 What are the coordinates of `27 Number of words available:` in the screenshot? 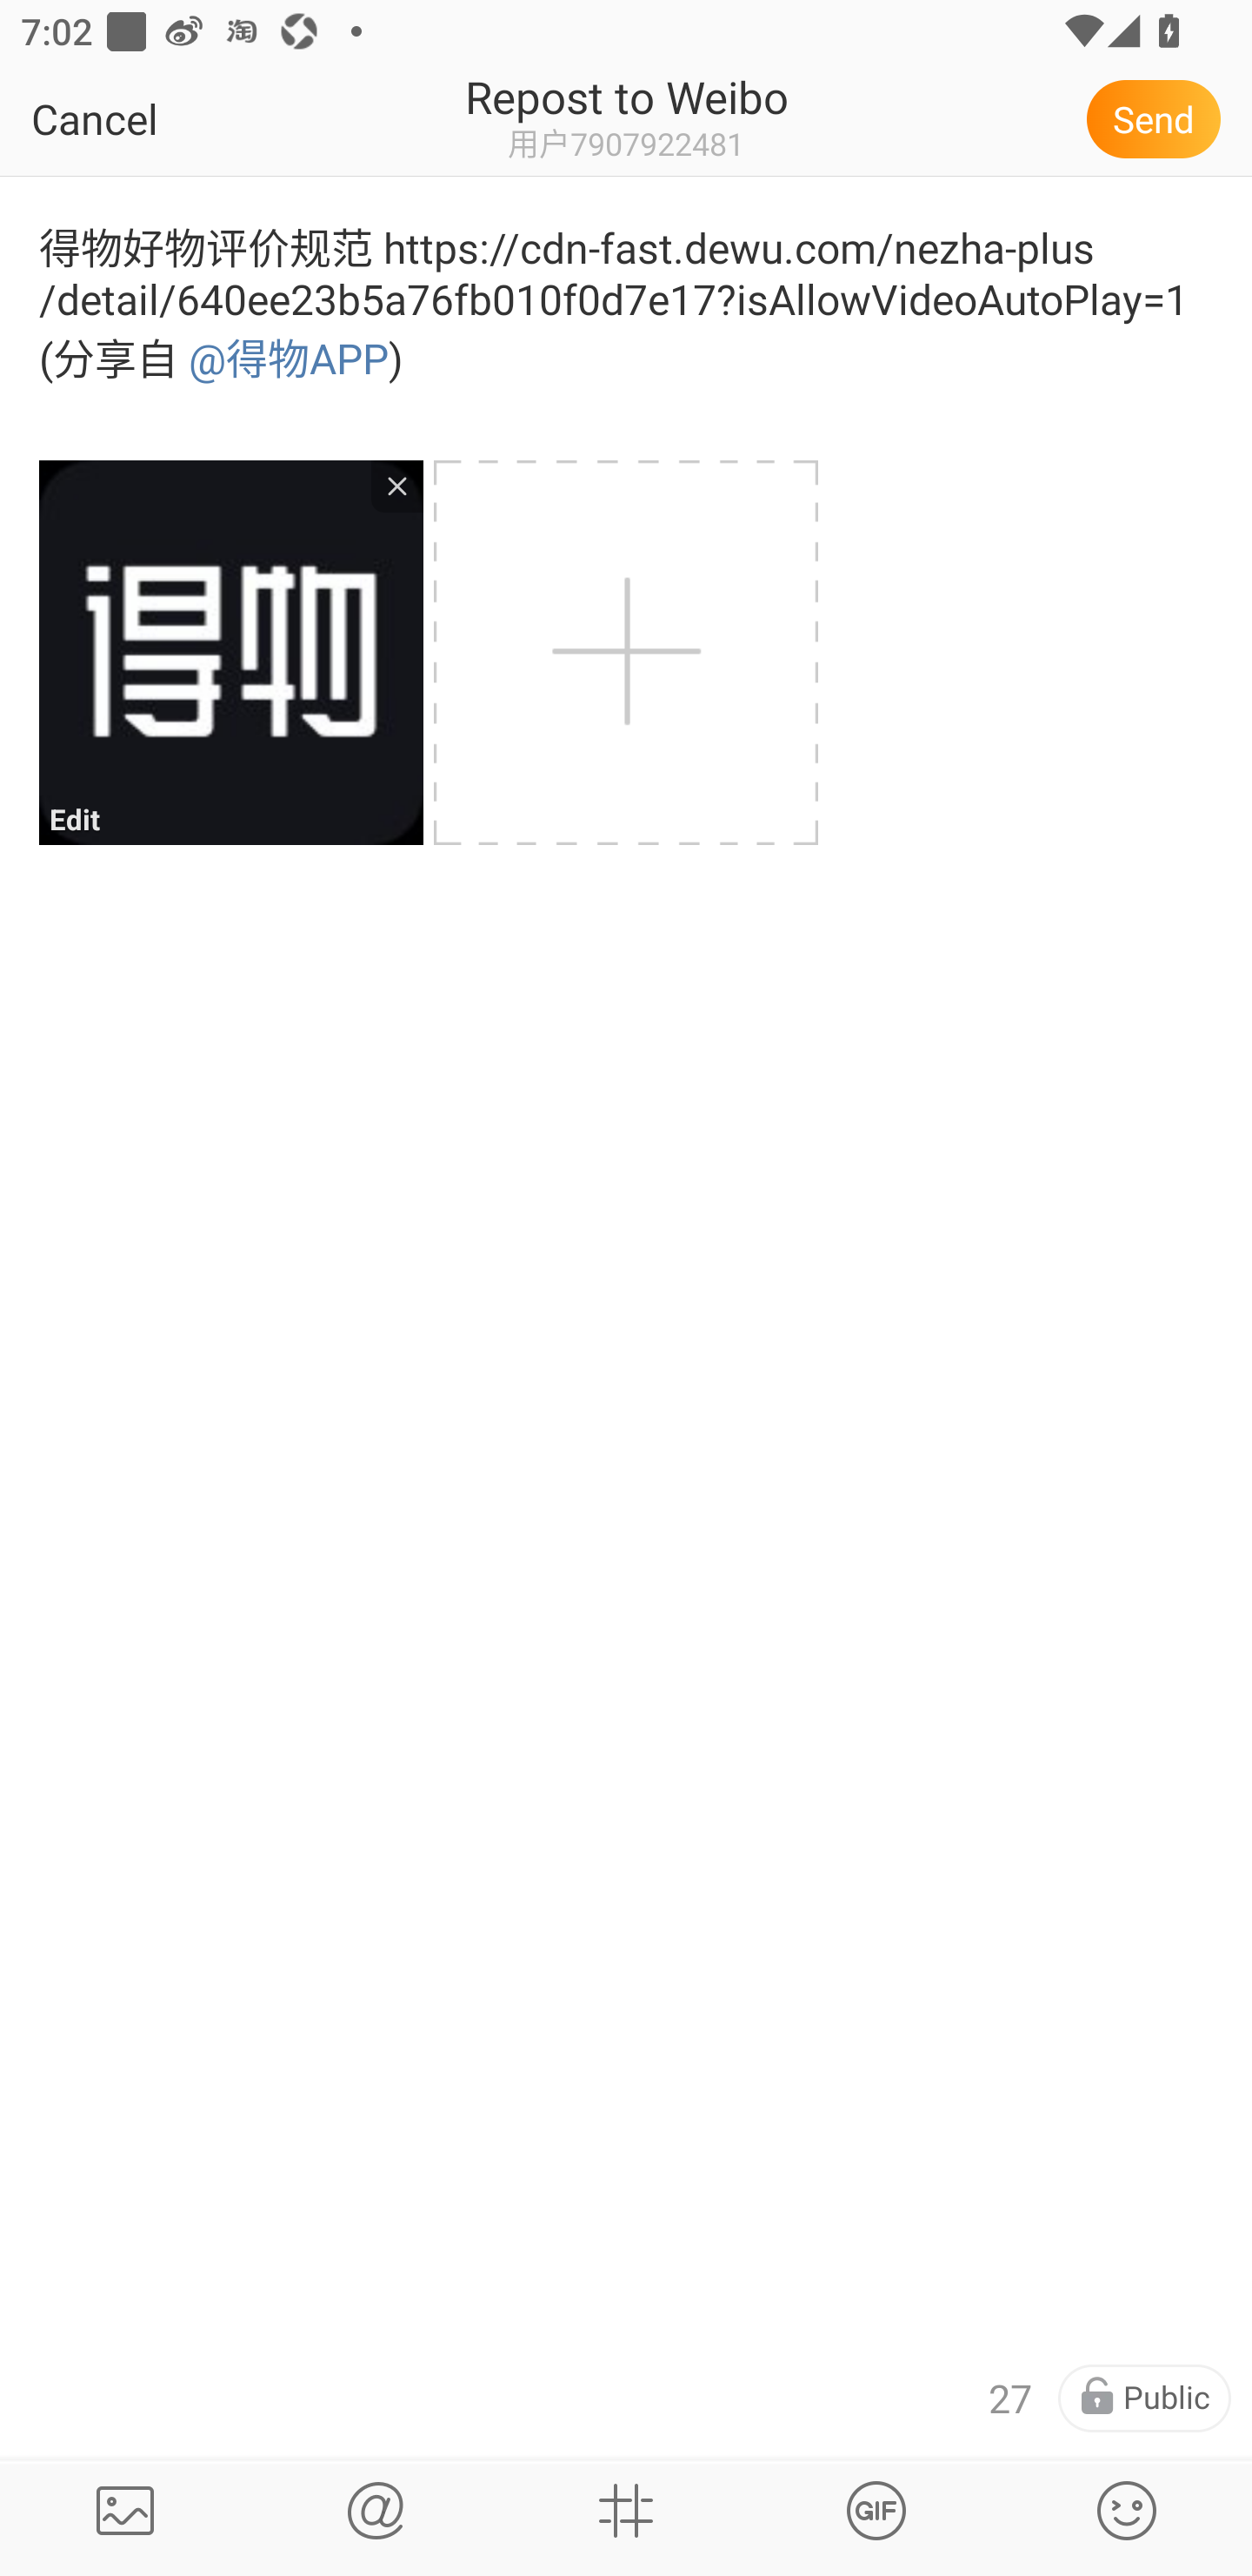 It's located at (1010, 2398).